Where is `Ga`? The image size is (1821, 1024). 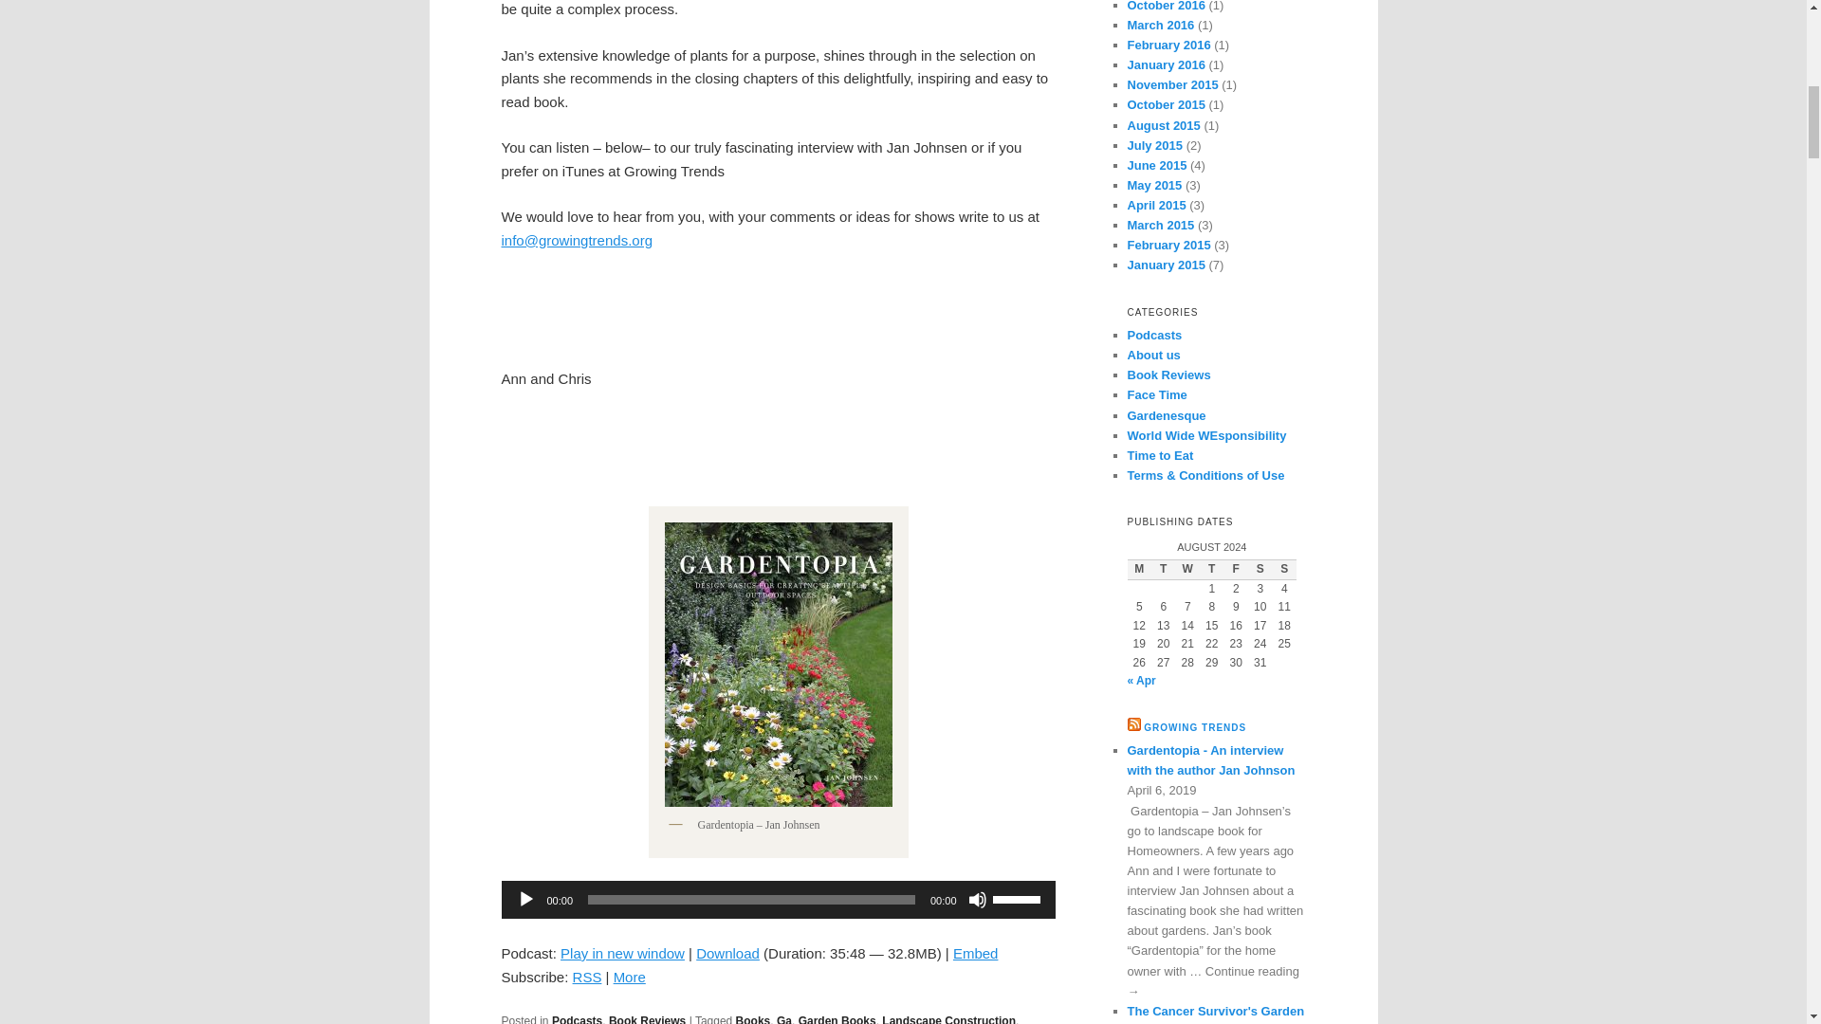
Ga is located at coordinates (784, 1019).